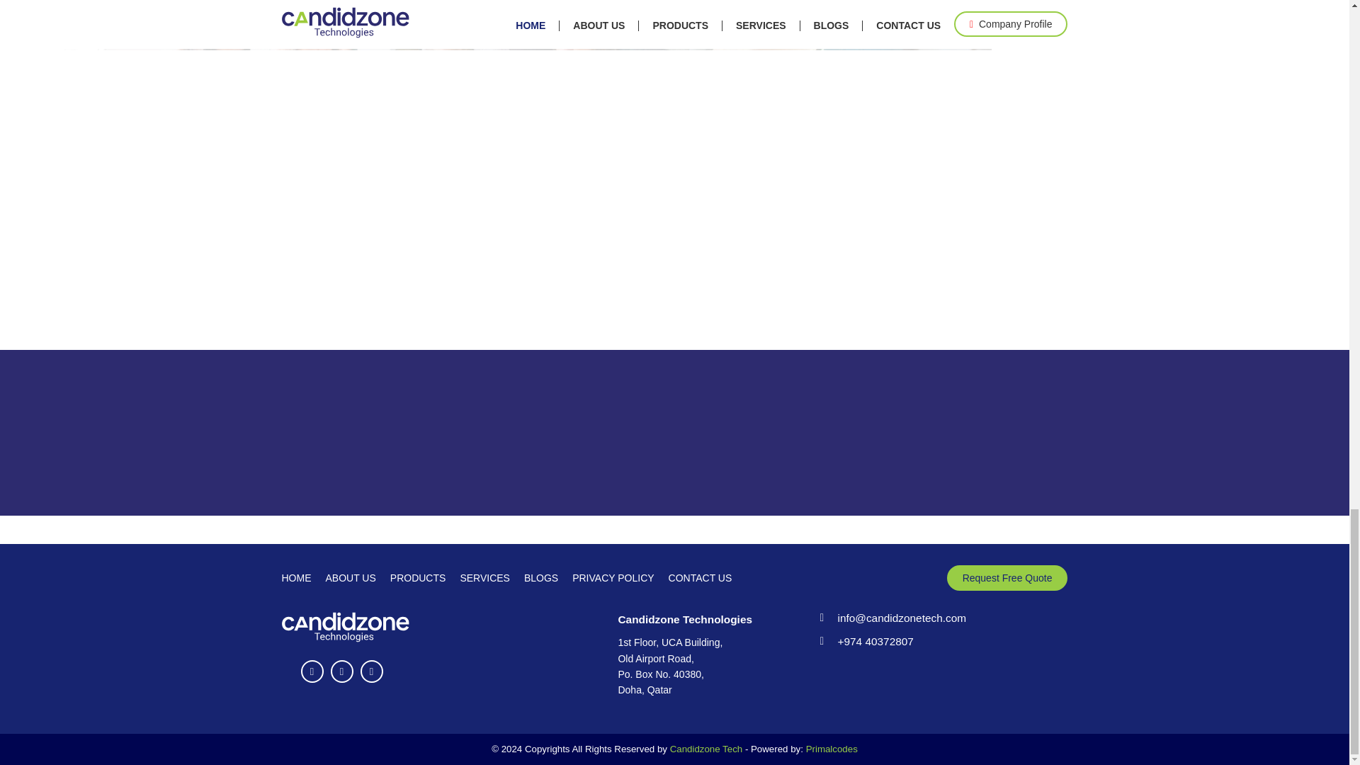 The height and width of the screenshot is (765, 1360). I want to click on SERVICES, so click(484, 578).